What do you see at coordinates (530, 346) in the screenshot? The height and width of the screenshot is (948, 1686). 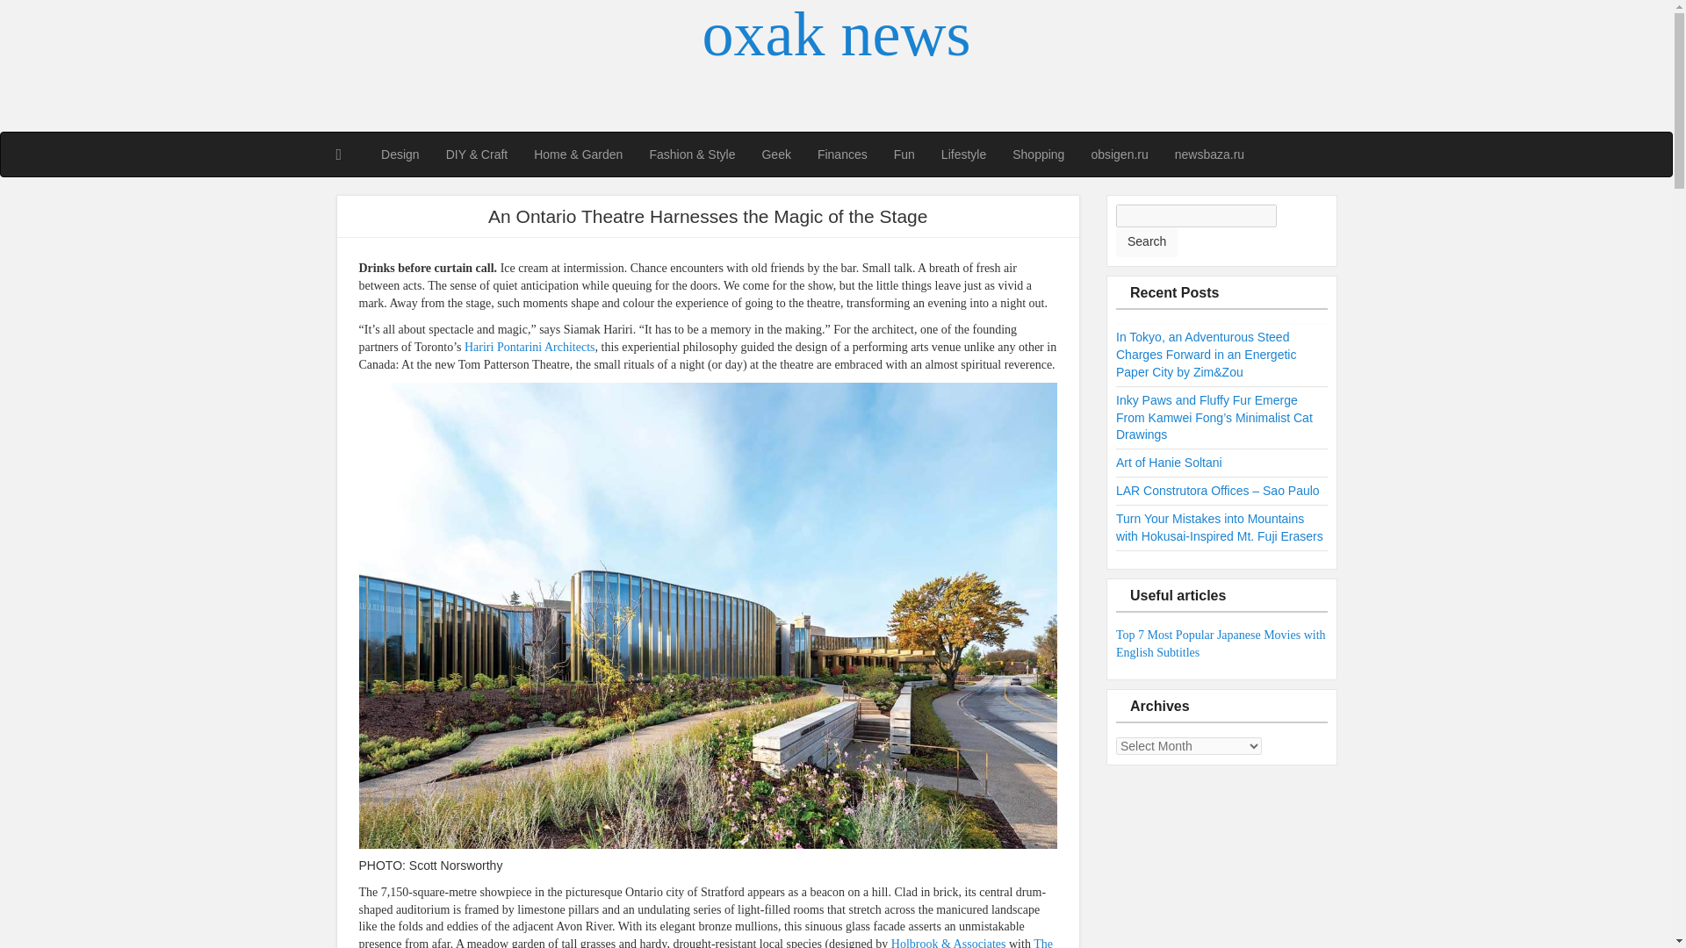 I see `Hariri Pontarini Architects` at bounding box center [530, 346].